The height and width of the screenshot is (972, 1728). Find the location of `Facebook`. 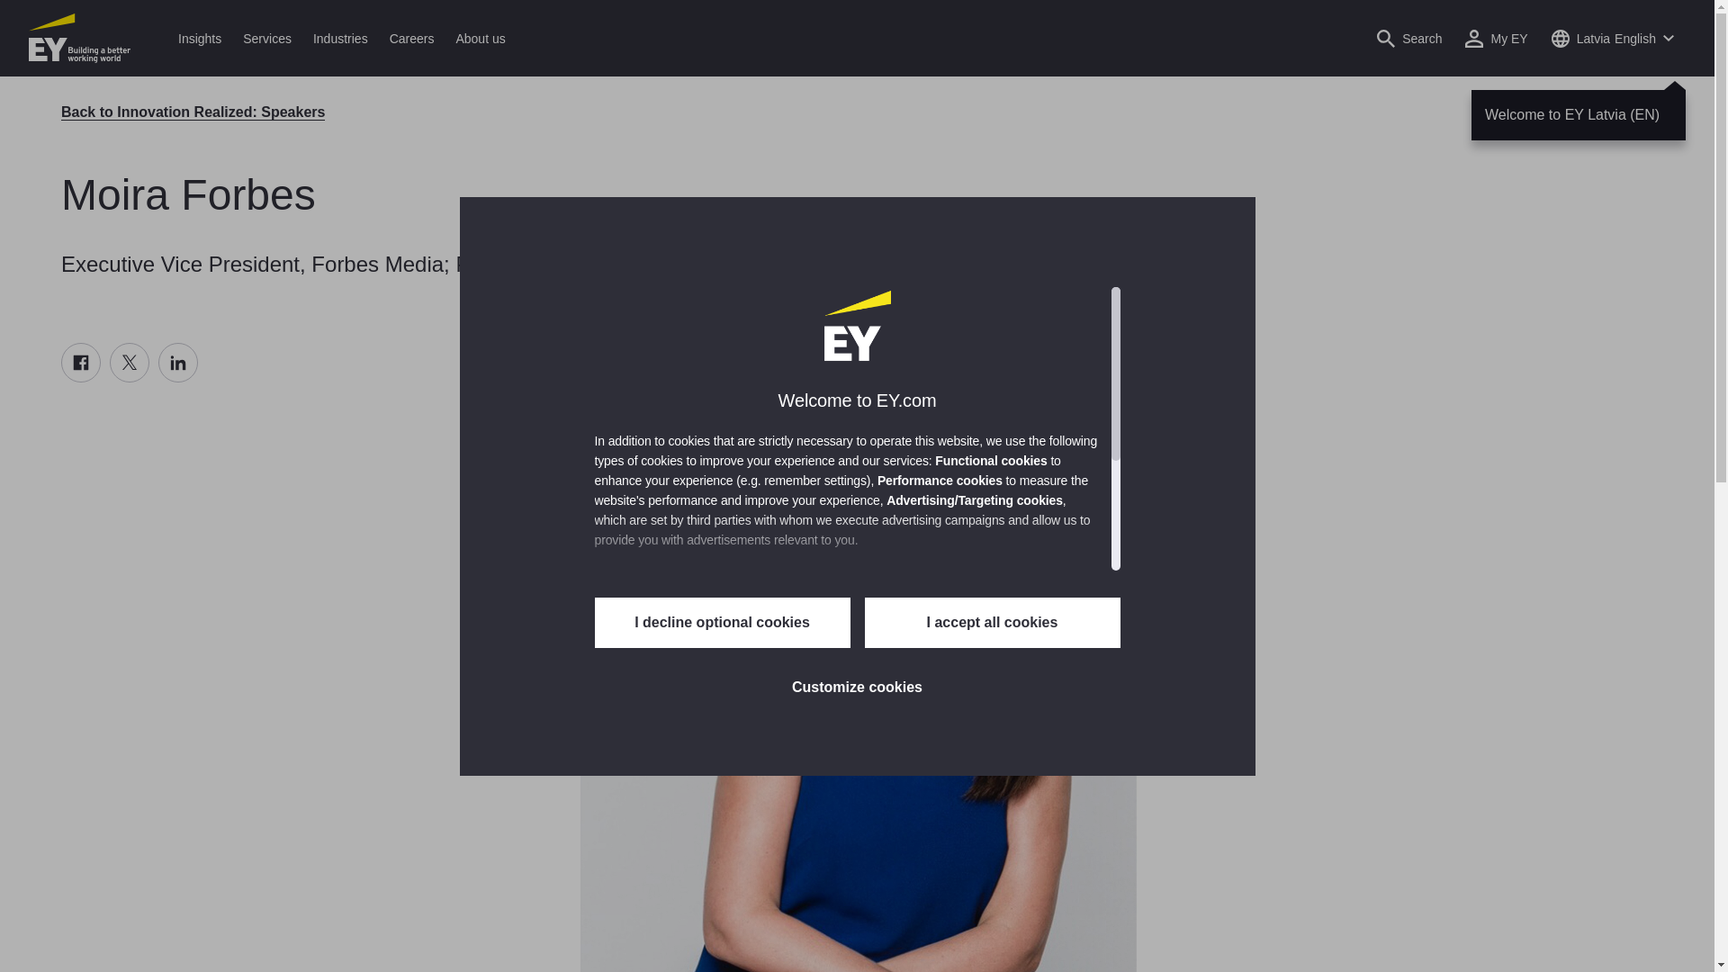

Facebook is located at coordinates (80, 363).